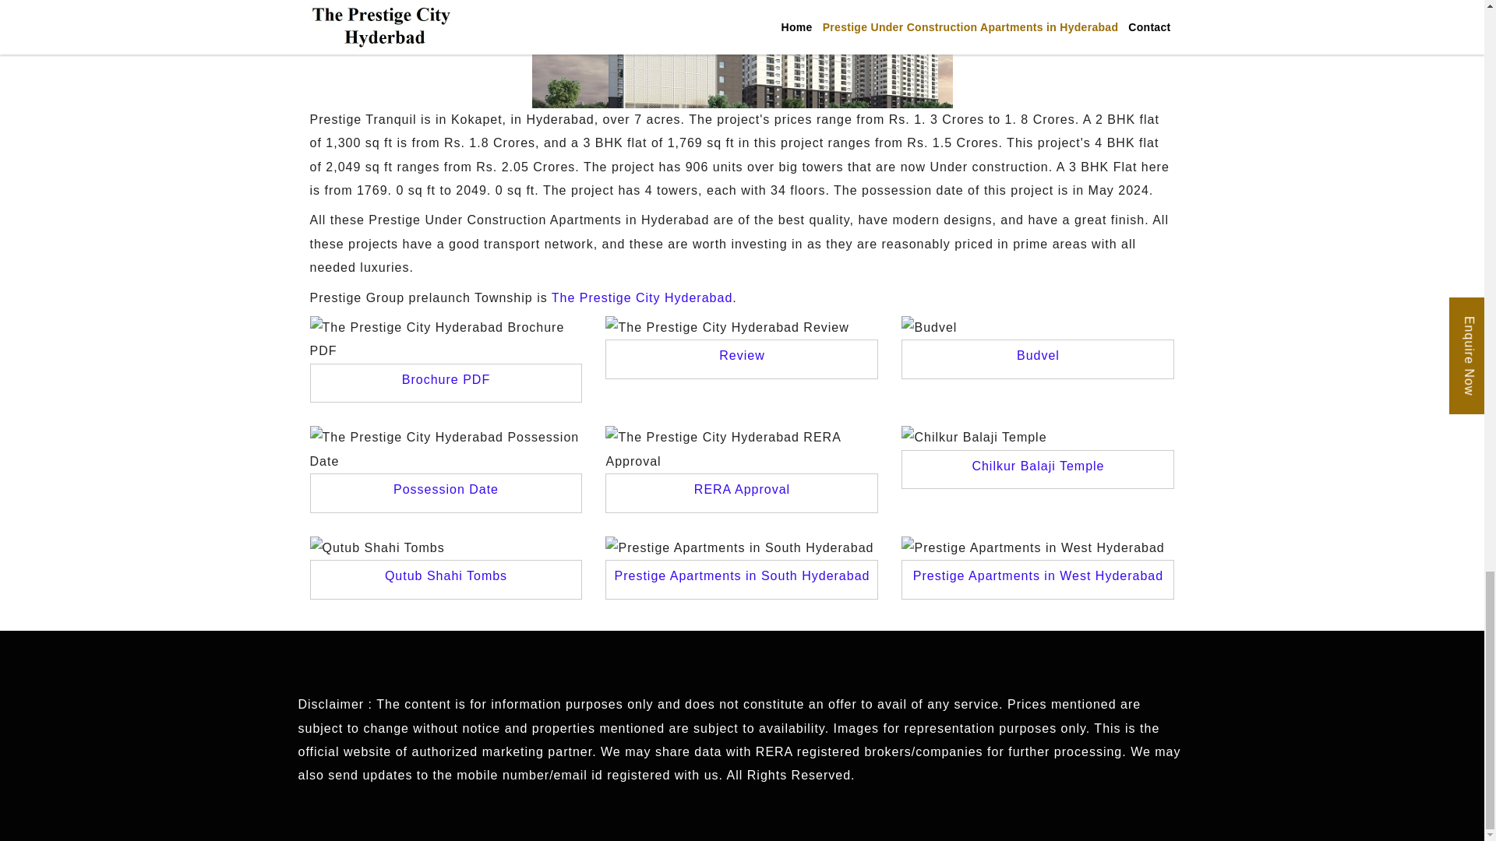 This screenshot has height=841, width=1496. What do you see at coordinates (1038, 355) in the screenshot?
I see `Budvel` at bounding box center [1038, 355].